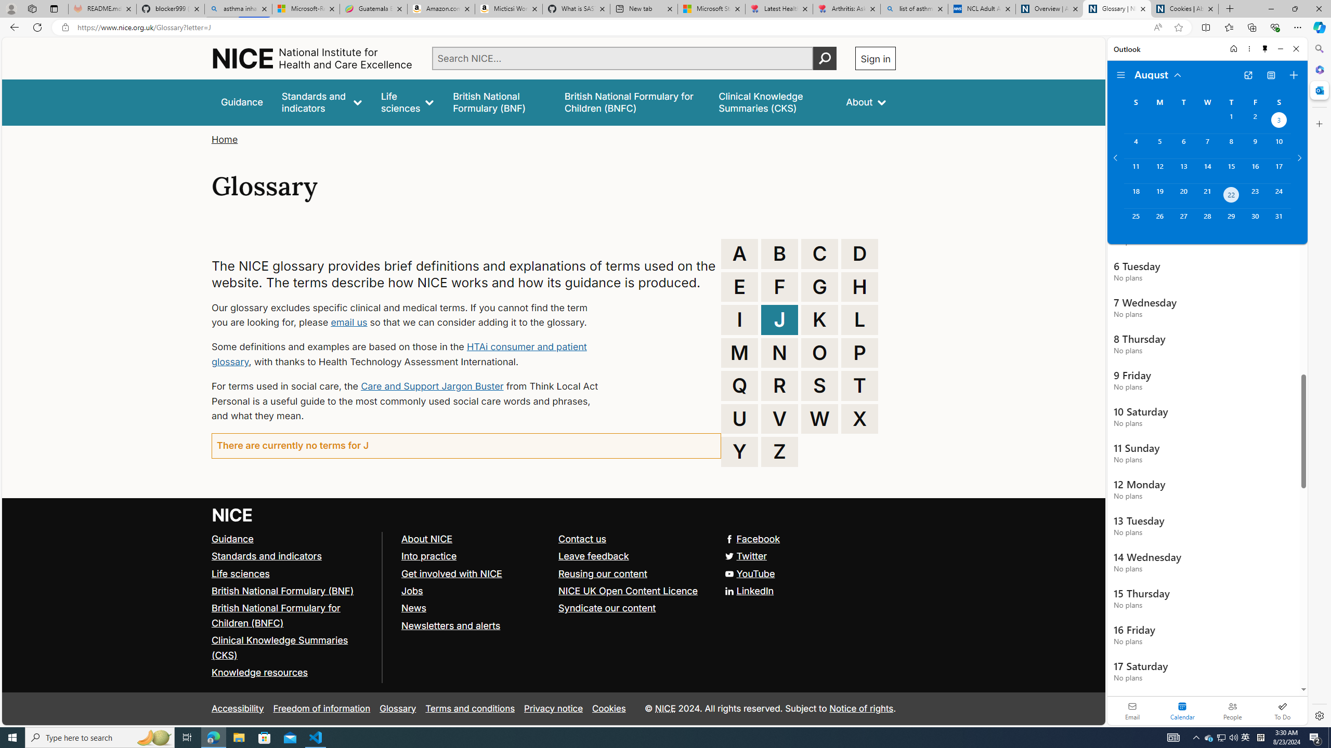  What do you see at coordinates (633, 557) in the screenshot?
I see `Leave feedback` at bounding box center [633, 557].